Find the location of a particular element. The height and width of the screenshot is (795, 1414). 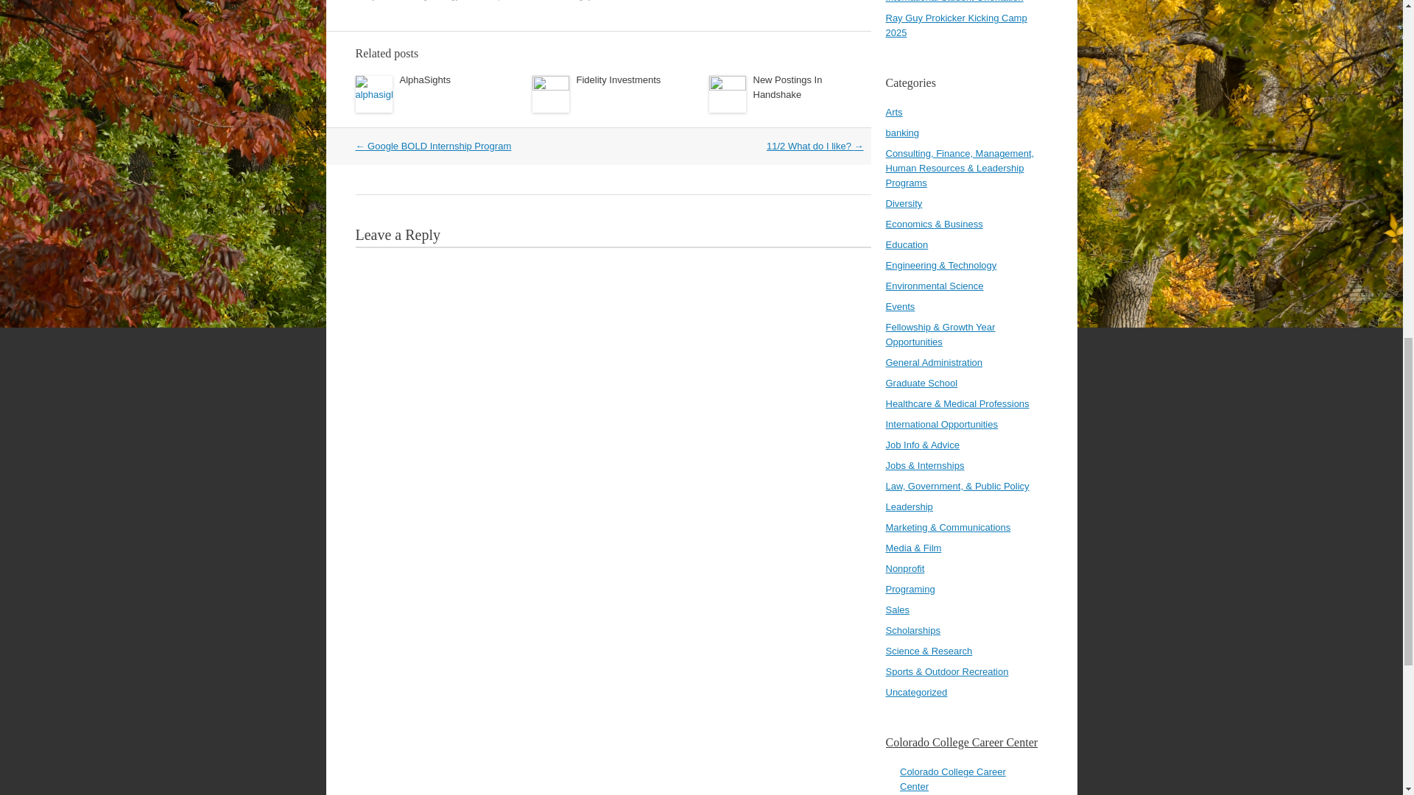

AlphaSights is located at coordinates (424, 79).